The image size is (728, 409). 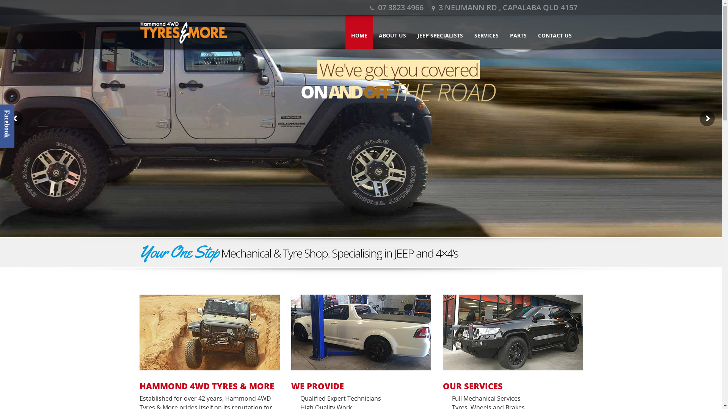 What do you see at coordinates (397, 8) in the screenshot?
I see `07 3823 4966` at bounding box center [397, 8].